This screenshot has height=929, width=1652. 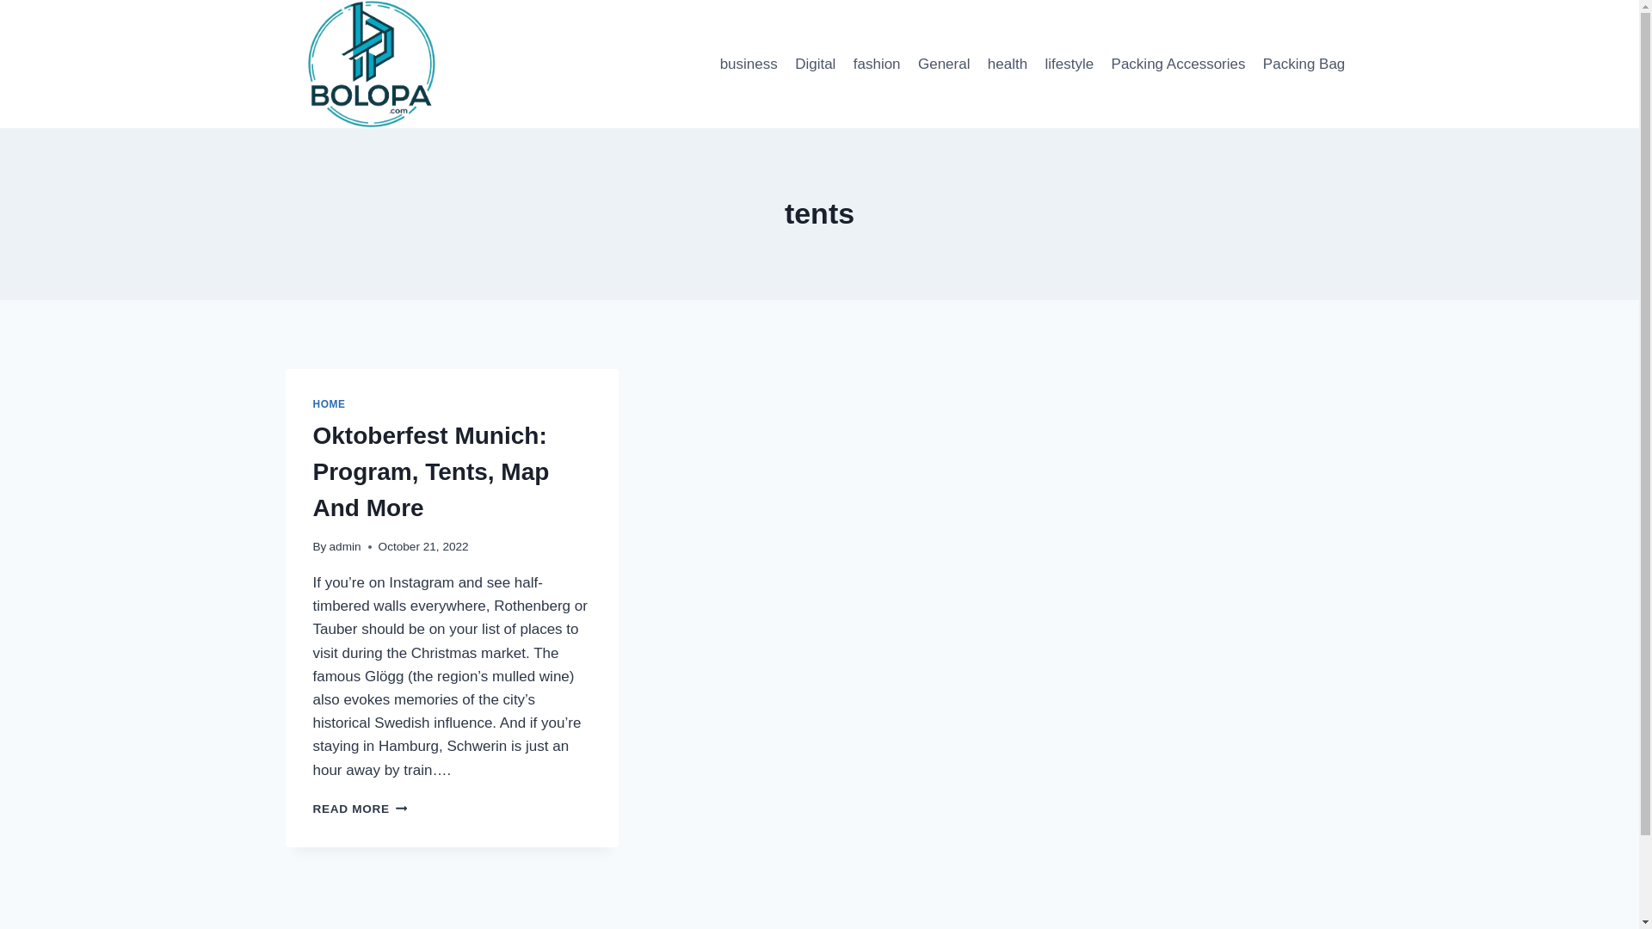 I want to click on admin, so click(x=945, y=64).